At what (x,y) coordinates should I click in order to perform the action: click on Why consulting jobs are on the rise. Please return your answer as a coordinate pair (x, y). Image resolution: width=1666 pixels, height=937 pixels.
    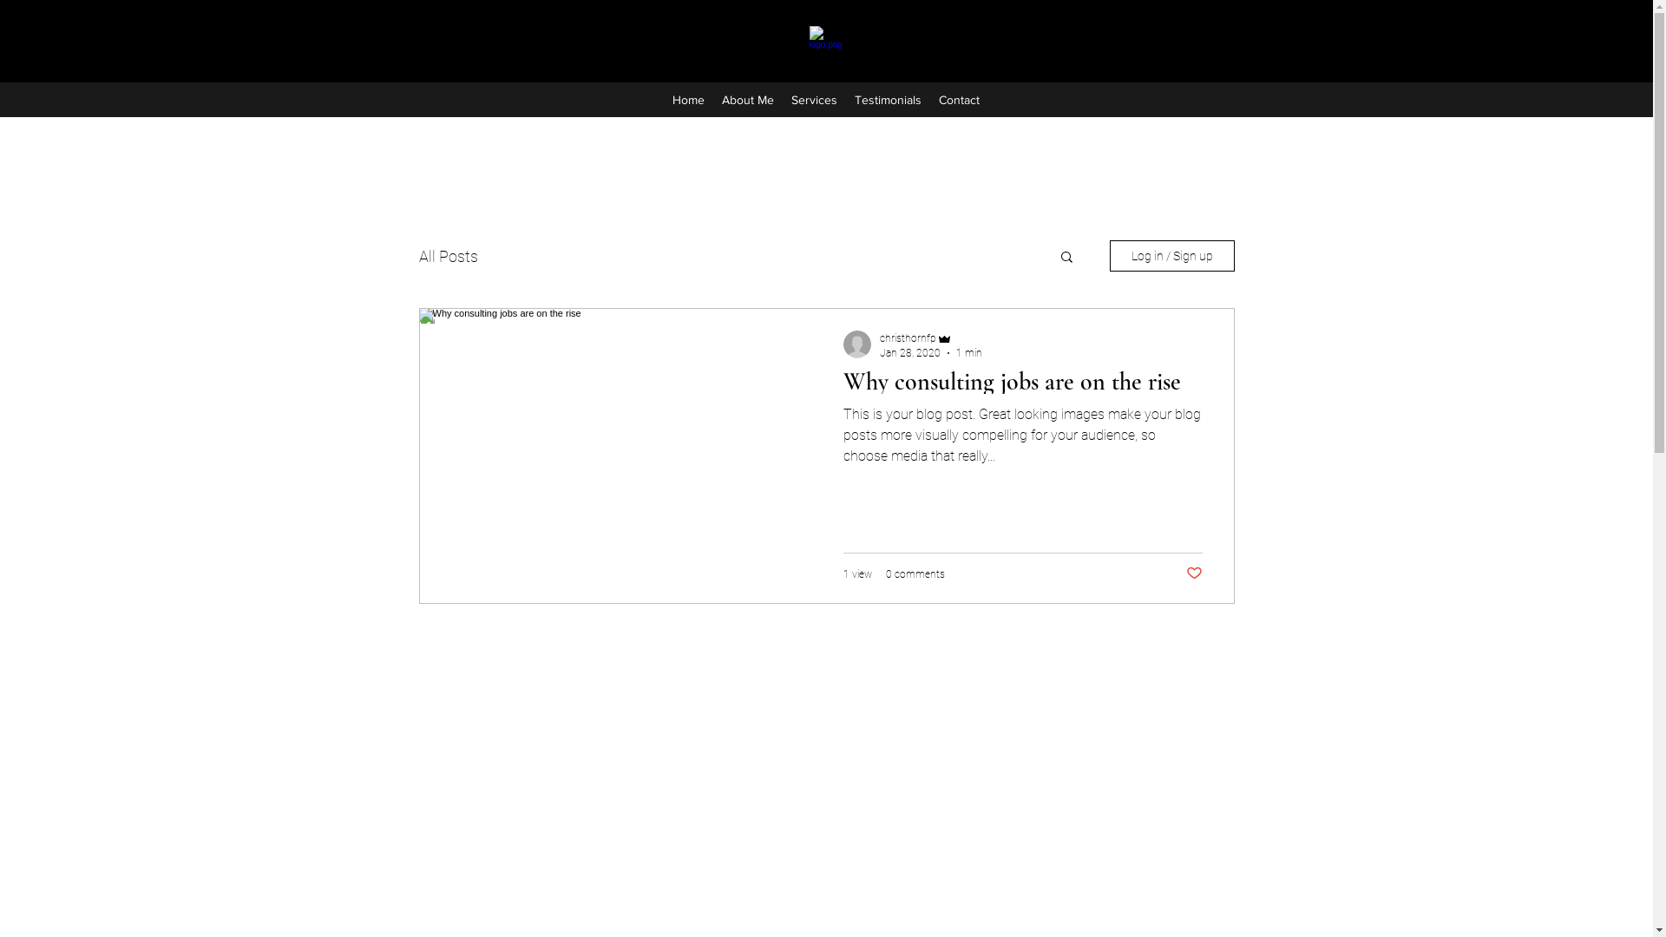
    Looking at the image, I should click on (1023, 387).